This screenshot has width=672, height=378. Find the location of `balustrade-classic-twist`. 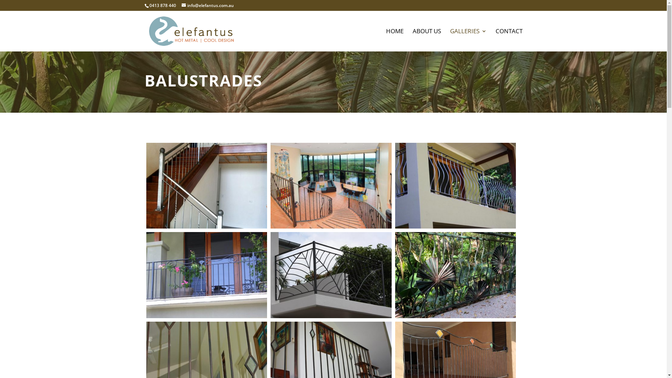

balustrade-classic-twist is located at coordinates (207, 226).